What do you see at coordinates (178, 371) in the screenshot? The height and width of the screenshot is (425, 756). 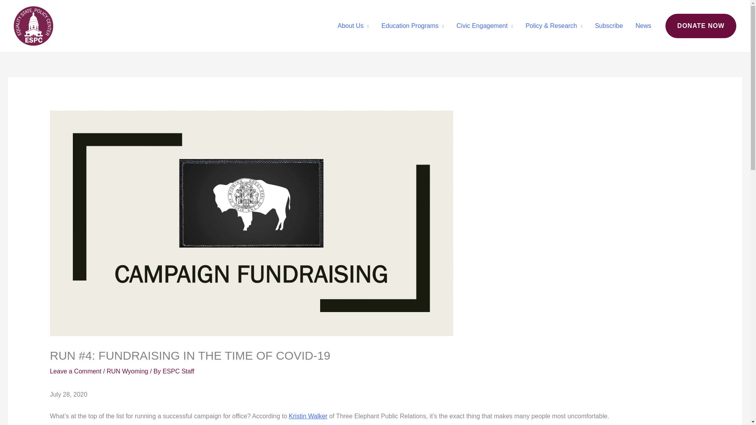 I see `View all posts by ESPC Staff` at bounding box center [178, 371].